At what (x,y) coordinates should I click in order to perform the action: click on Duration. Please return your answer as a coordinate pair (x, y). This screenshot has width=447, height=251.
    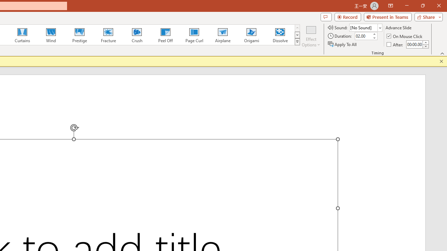
    Looking at the image, I should click on (363, 36).